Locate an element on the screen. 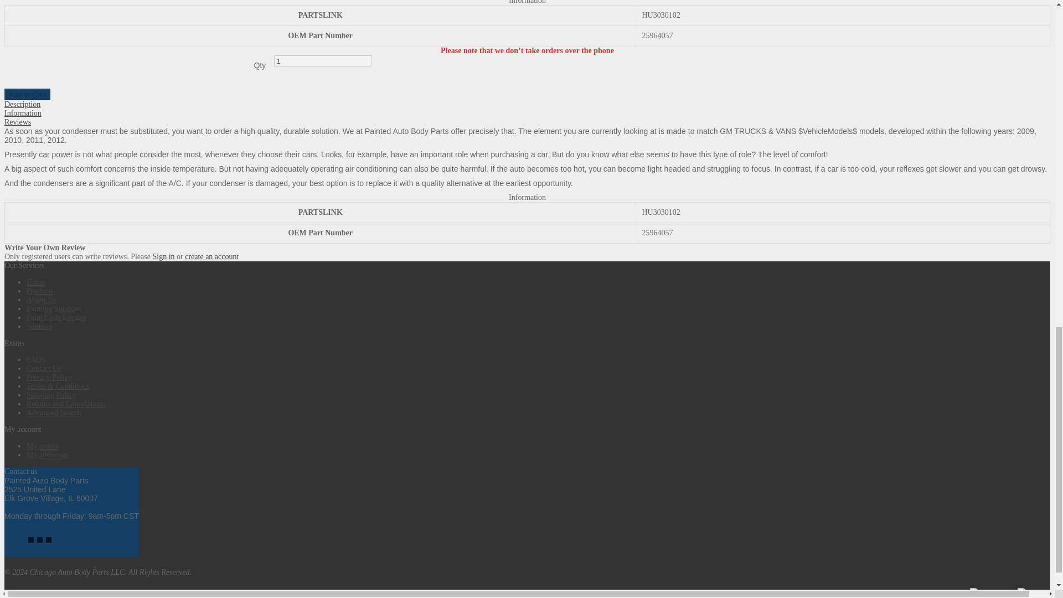  Facebook is located at coordinates (31, 539).